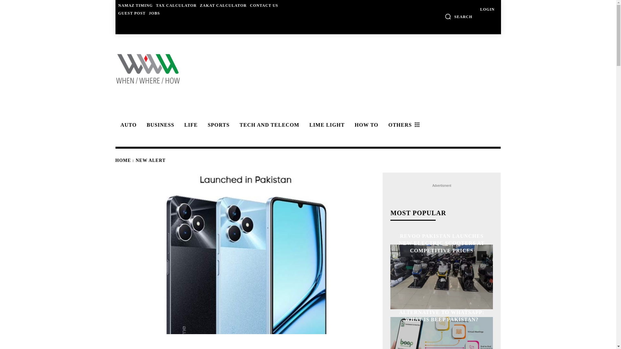 The width and height of the screenshot is (621, 349). What do you see at coordinates (154, 13) in the screenshot?
I see `JOBS` at bounding box center [154, 13].